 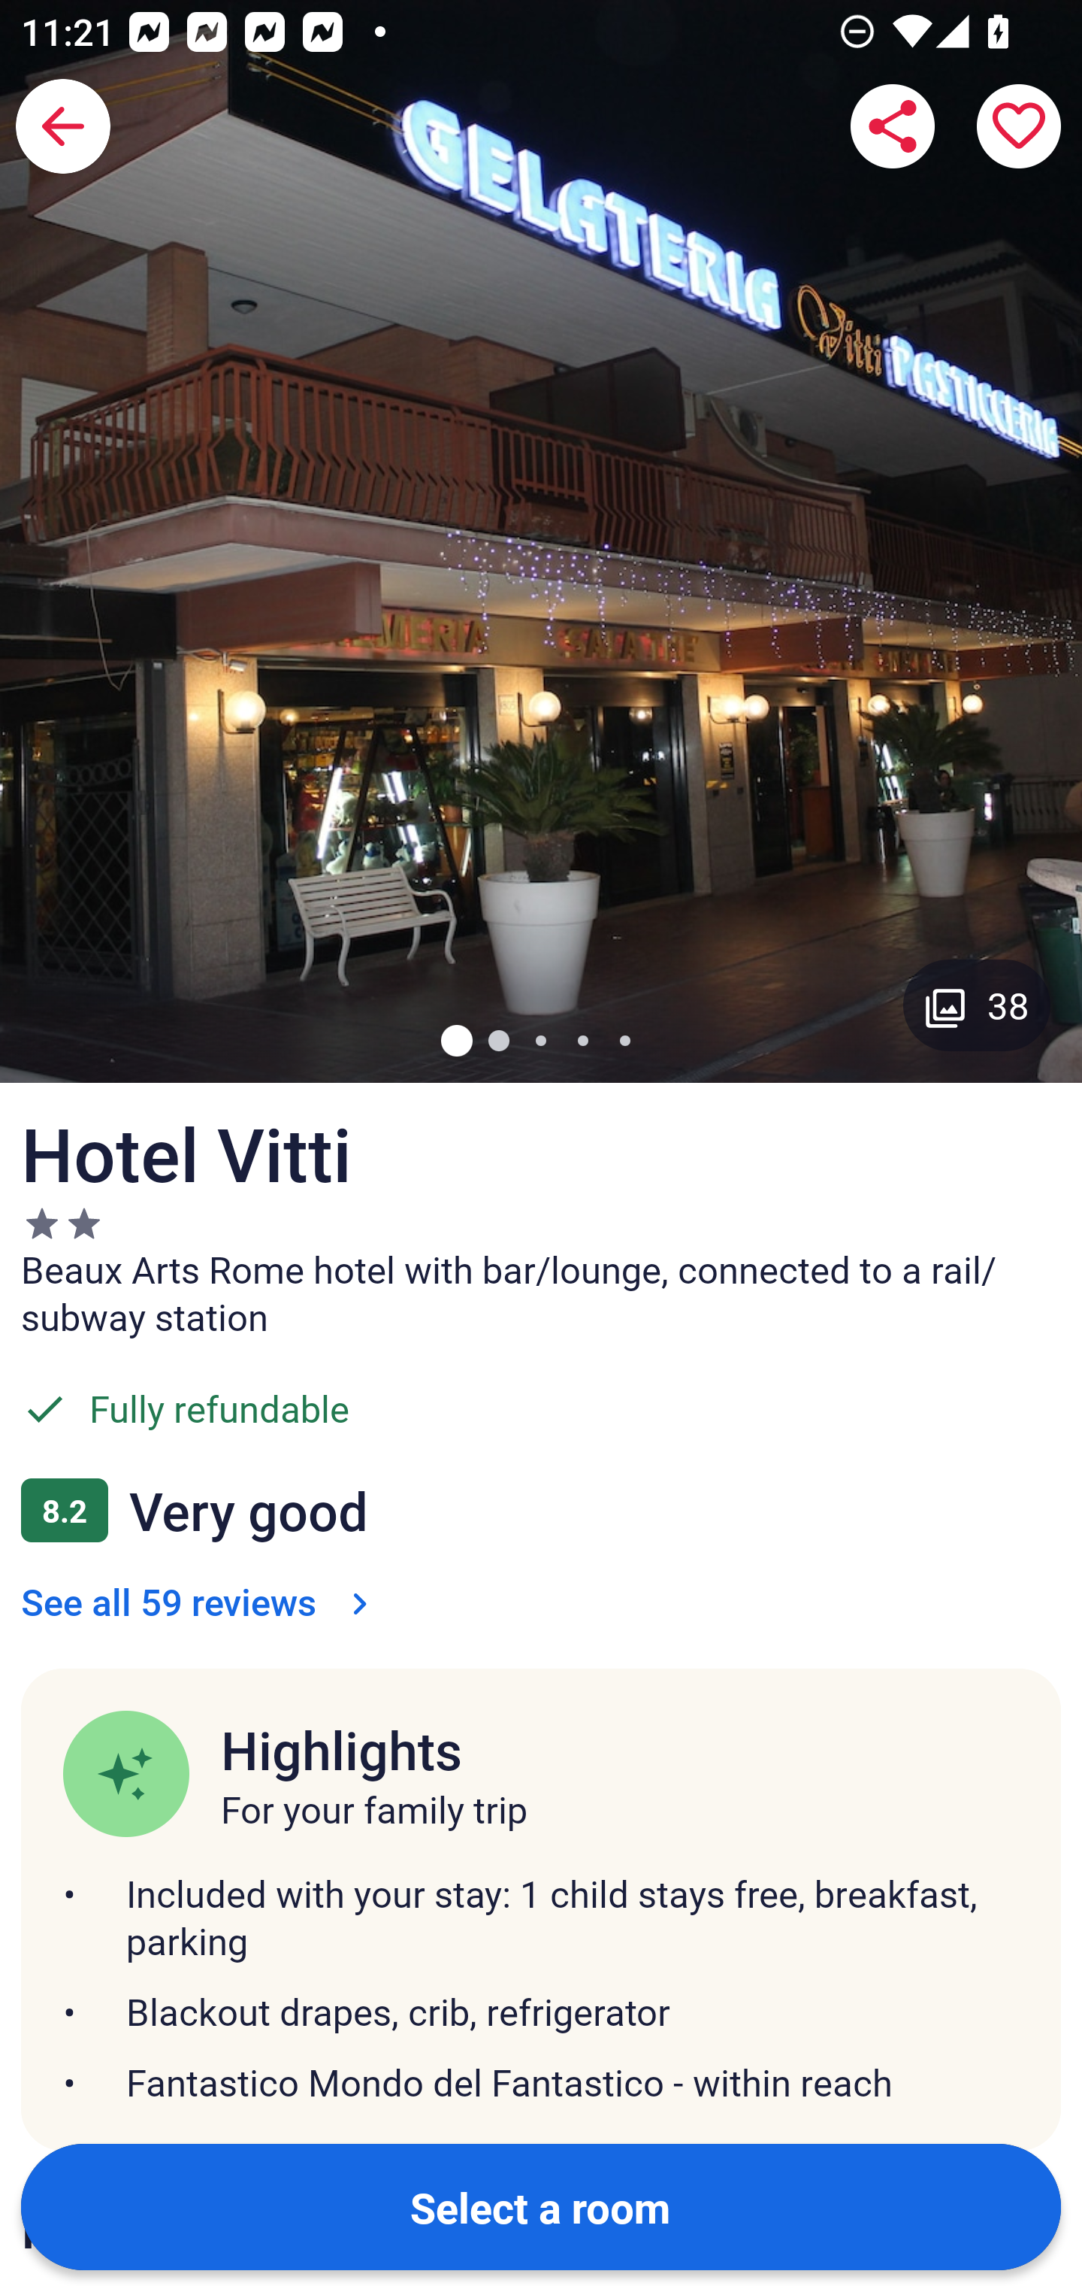 I want to click on Share Hotel Vitti, so click(x=893, y=126).